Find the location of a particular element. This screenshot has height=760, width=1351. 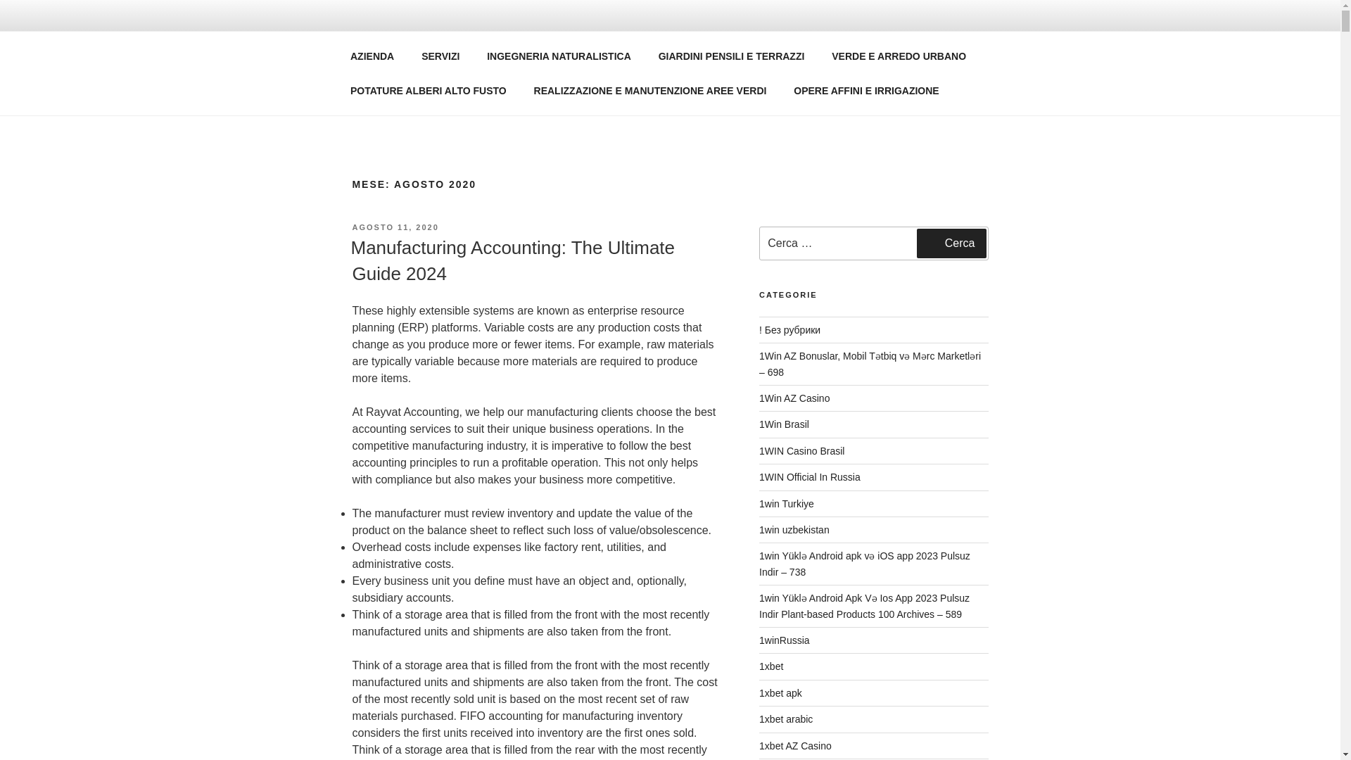

1Win AZ Casino is located at coordinates (794, 398).